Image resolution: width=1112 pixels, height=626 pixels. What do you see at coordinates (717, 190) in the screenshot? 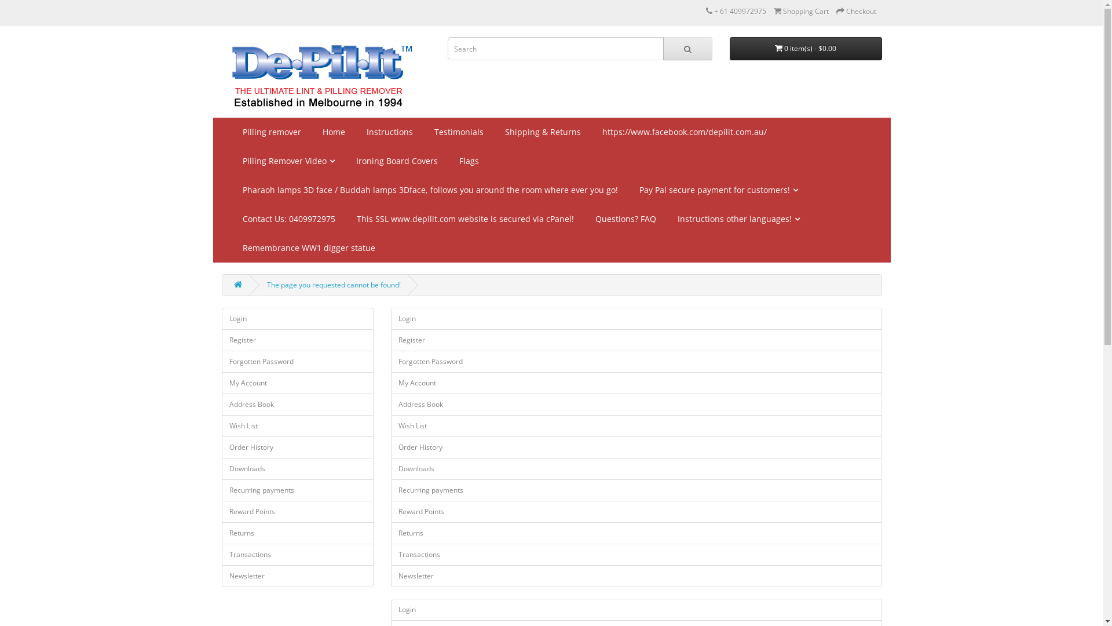
I see `Pay Pal secure payment for customers!` at bounding box center [717, 190].